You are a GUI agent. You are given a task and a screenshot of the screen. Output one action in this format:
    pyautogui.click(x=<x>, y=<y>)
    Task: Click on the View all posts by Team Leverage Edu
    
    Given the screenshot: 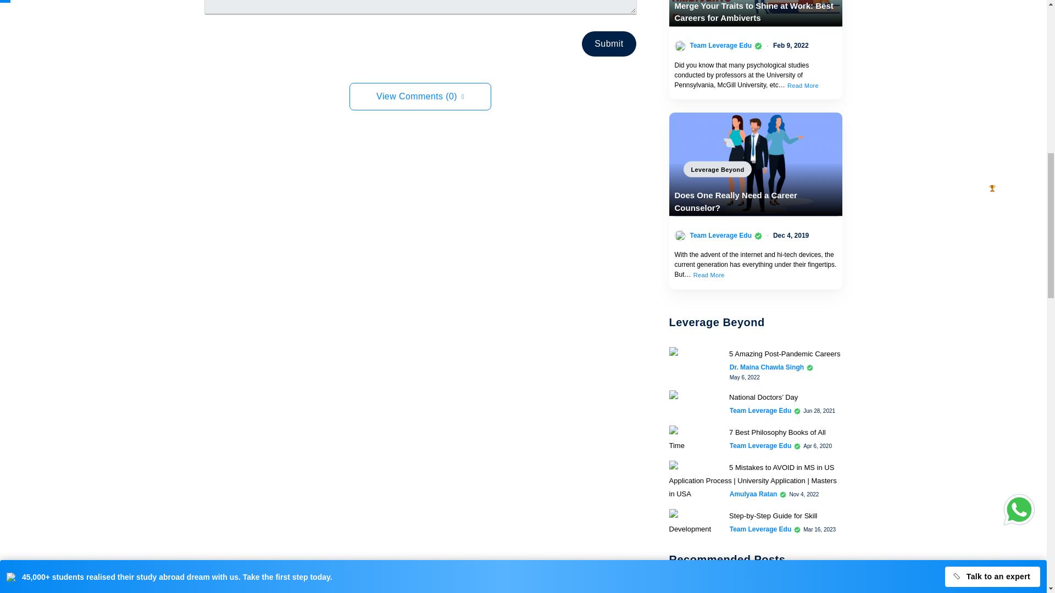 What is the action you would take?
    pyautogui.click(x=721, y=236)
    